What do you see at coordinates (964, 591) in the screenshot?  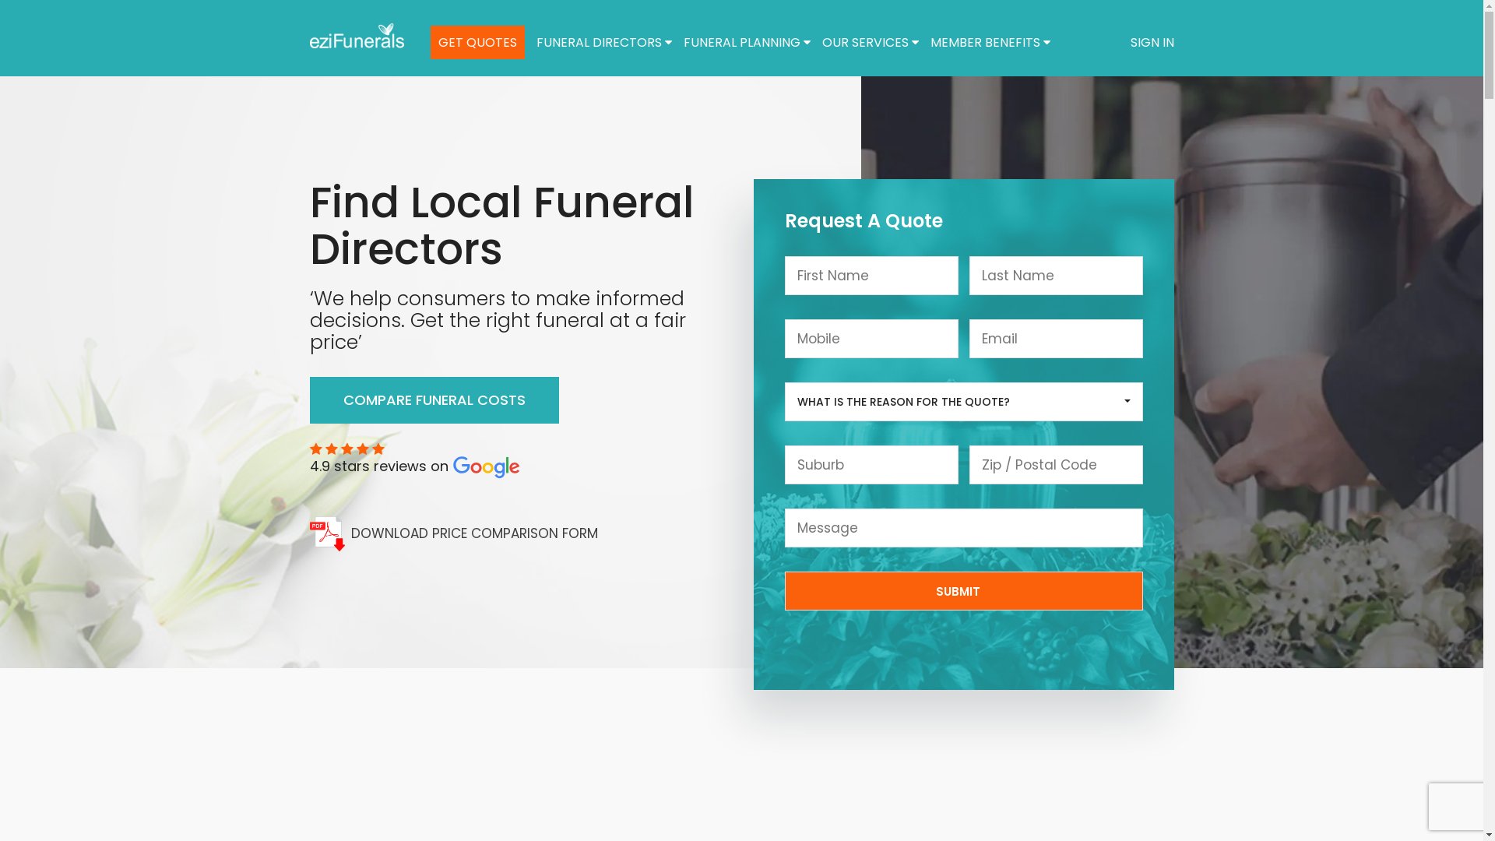 I see `Submit` at bounding box center [964, 591].